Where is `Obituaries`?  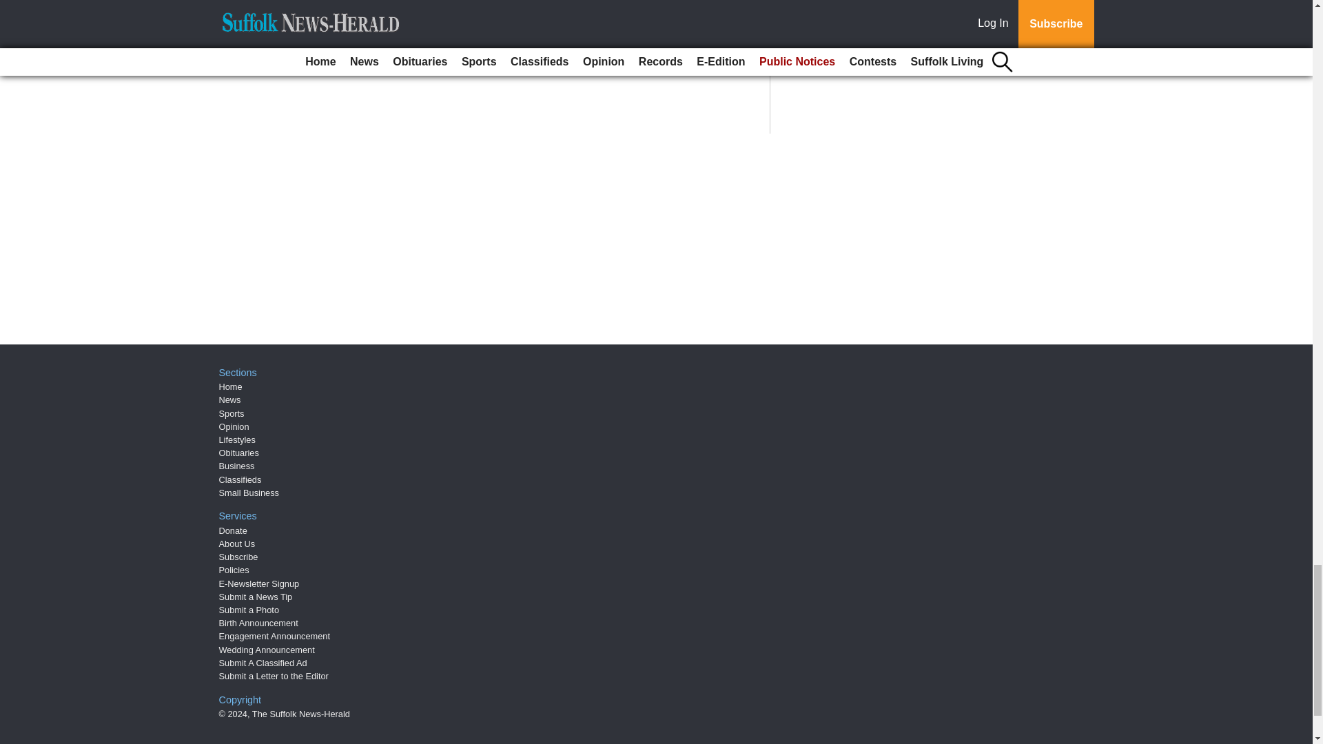
Obituaries is located at coordinates (239, 453).